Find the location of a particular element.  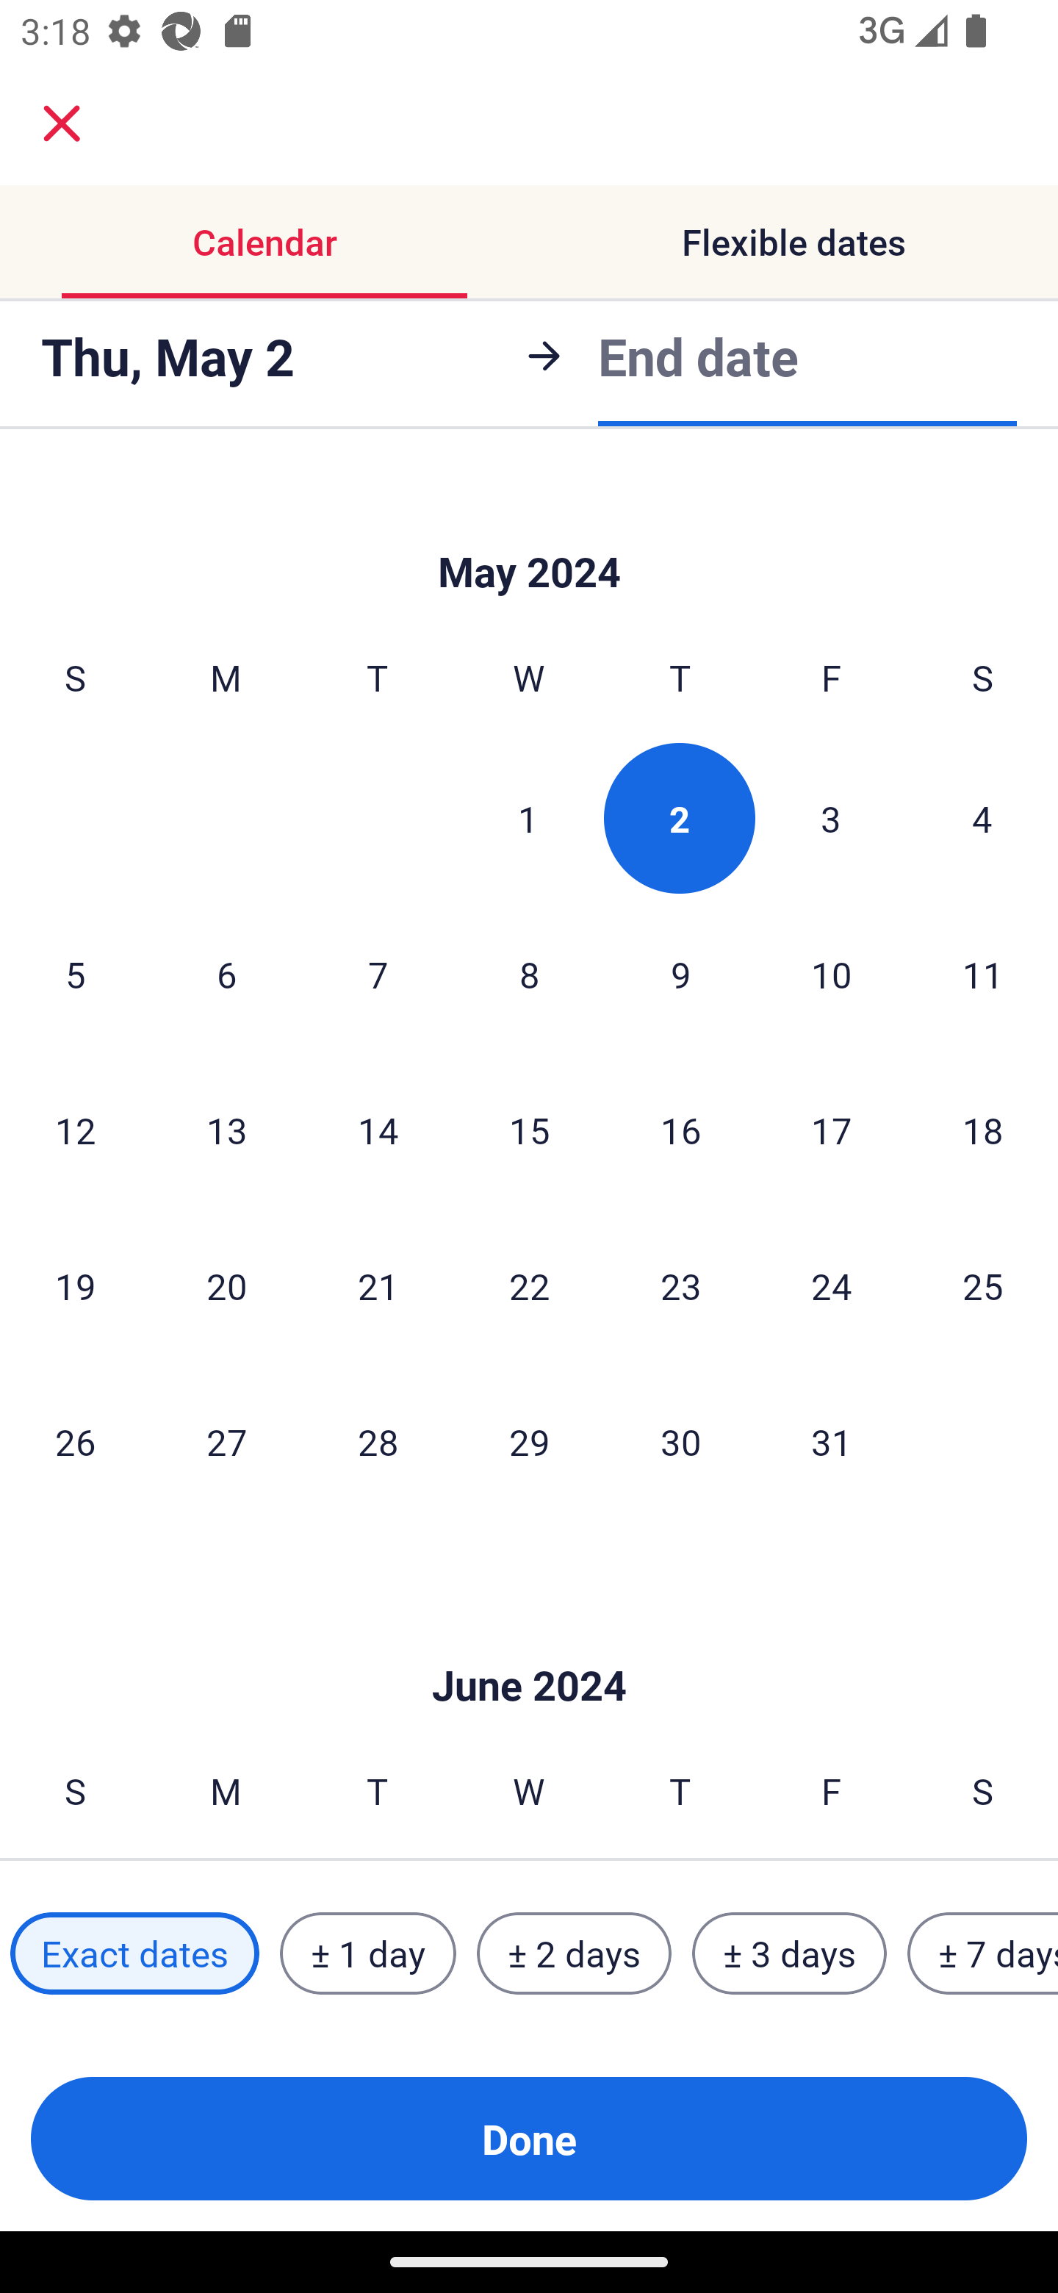

15 Wednesday, May 15, 2024 is located at coordinates (529, 1130).